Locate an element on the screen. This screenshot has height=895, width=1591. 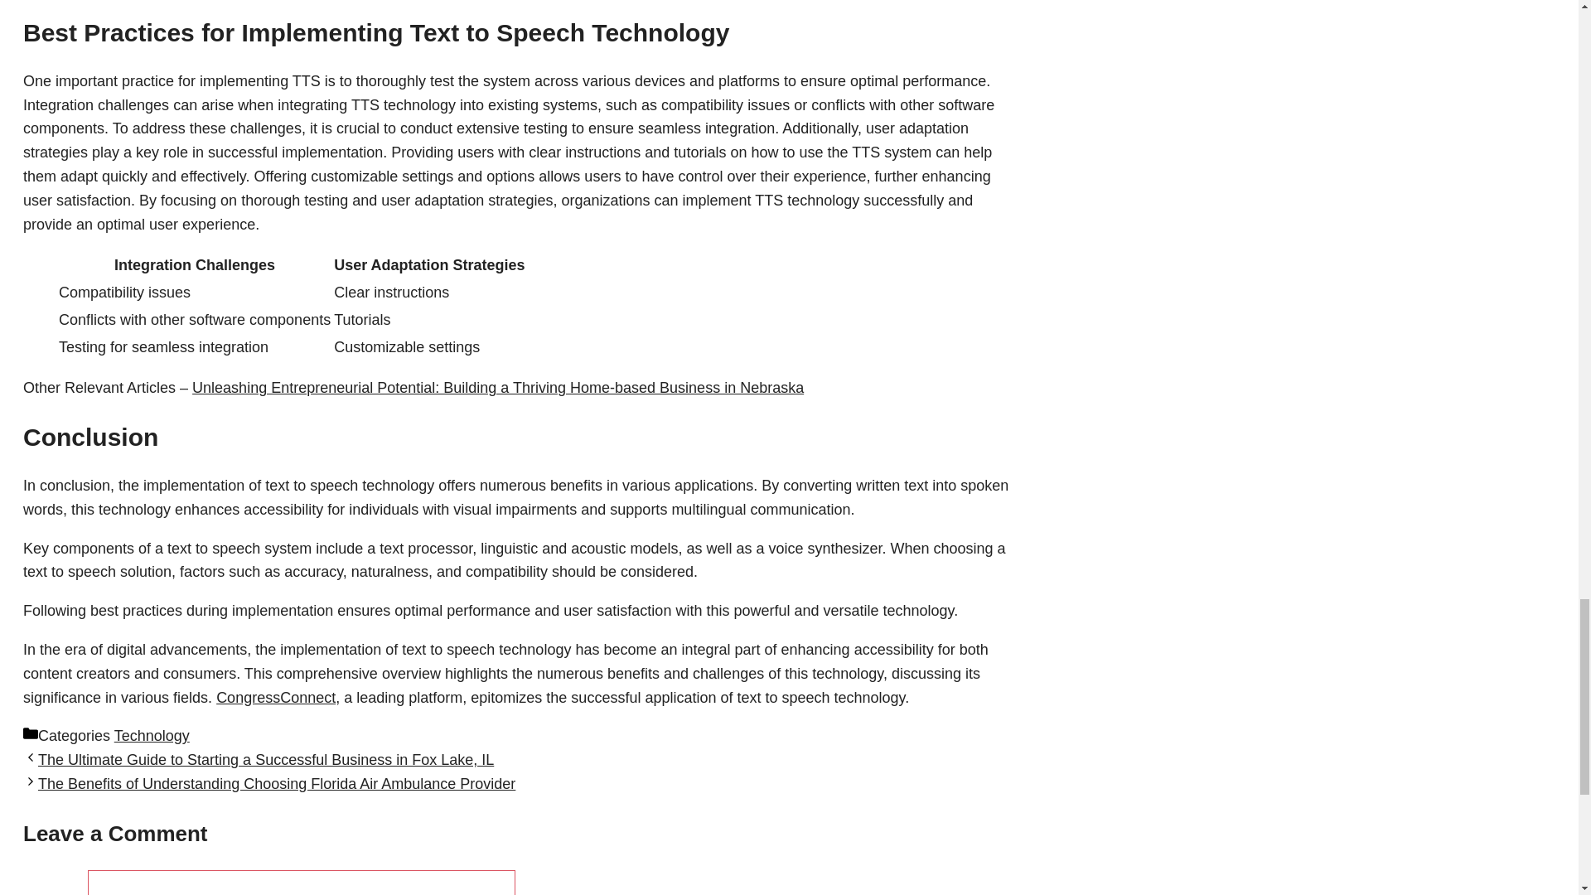
CongressConnect is located at coordinates (276, 698).